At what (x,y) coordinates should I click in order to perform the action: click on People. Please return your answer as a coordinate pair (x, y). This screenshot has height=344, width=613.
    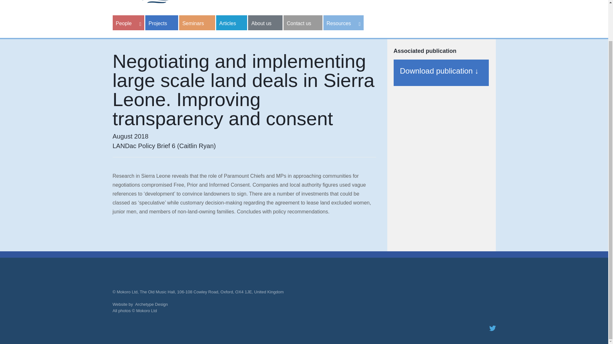
    Looking at the image, I should click on (128, 23).